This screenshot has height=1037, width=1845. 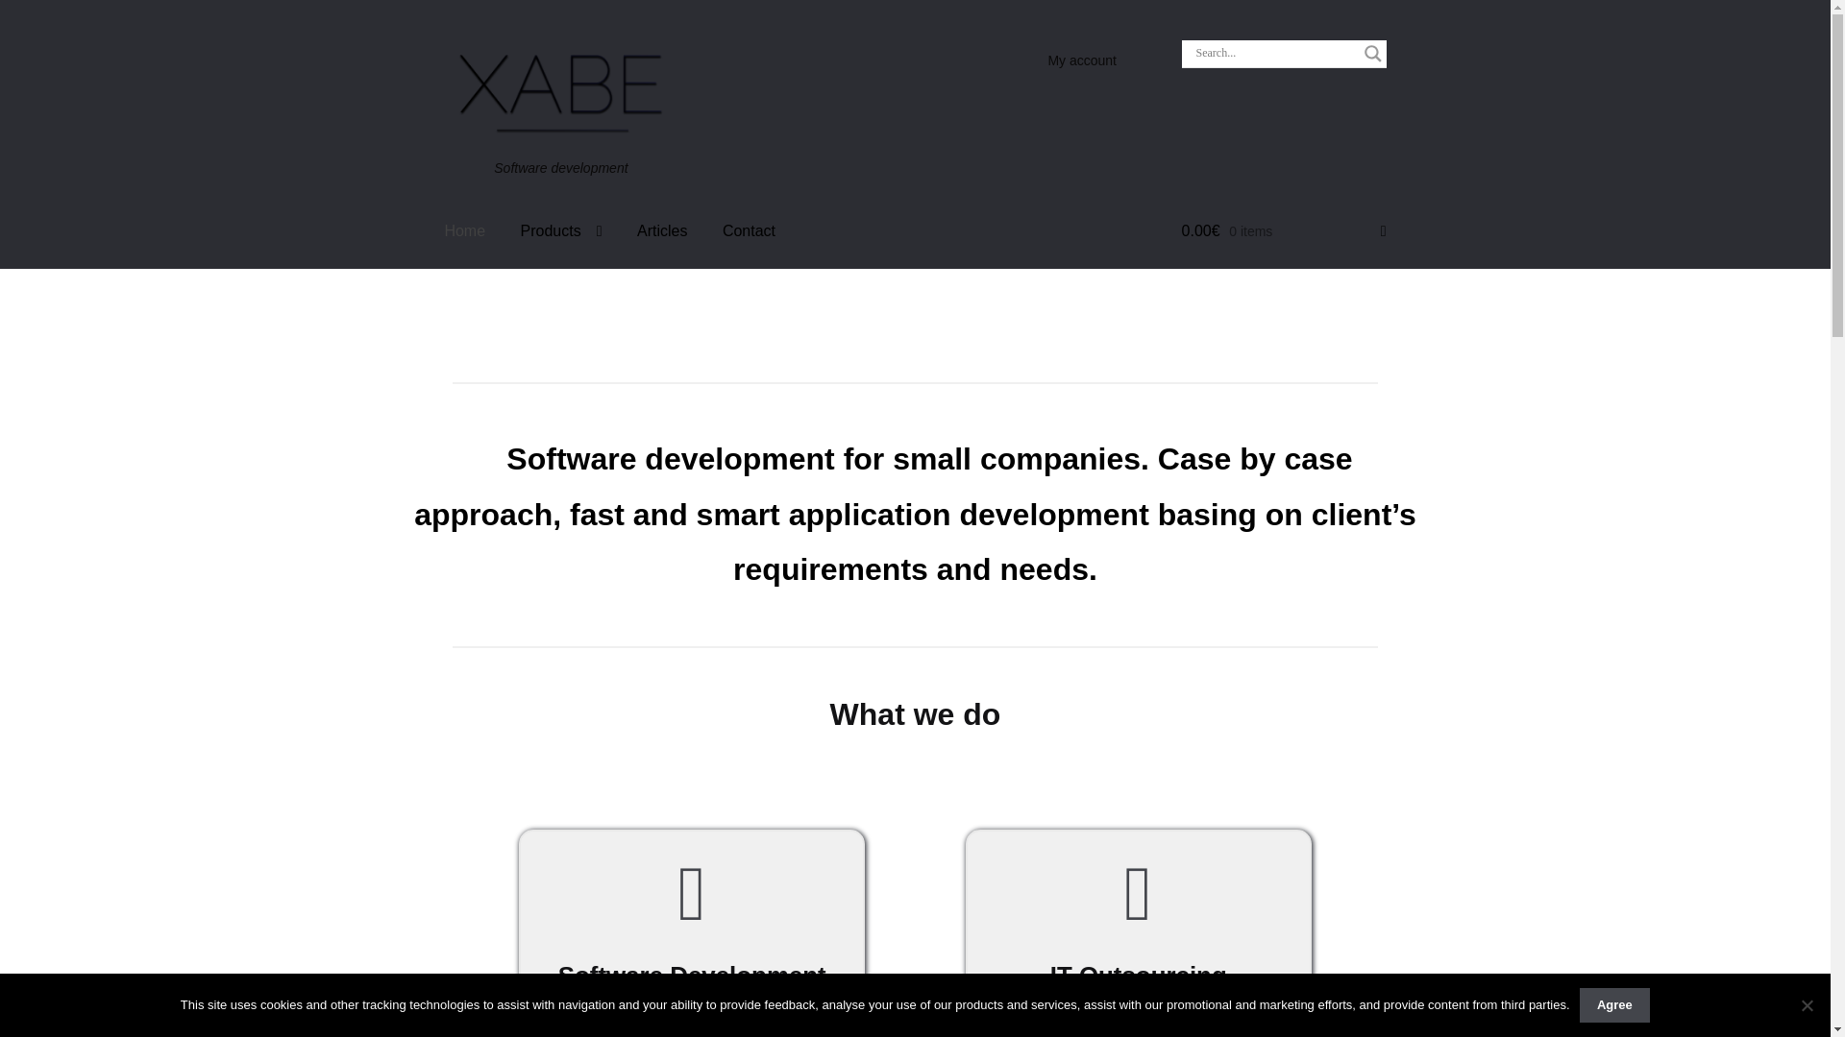 I want to click on No, so click(x=1807, y=1004).